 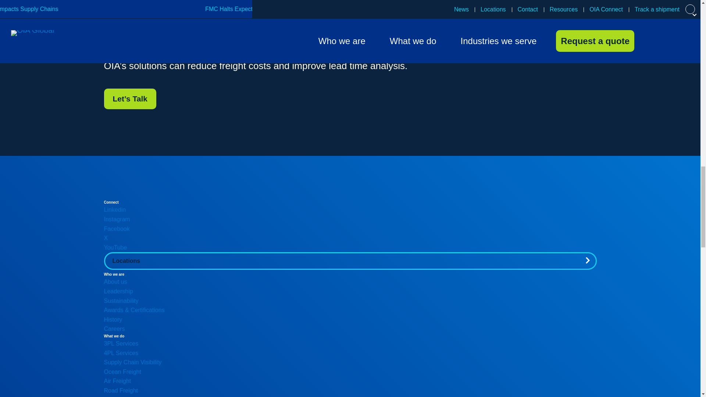 I want to click on About us, so click(x=115, y=282).